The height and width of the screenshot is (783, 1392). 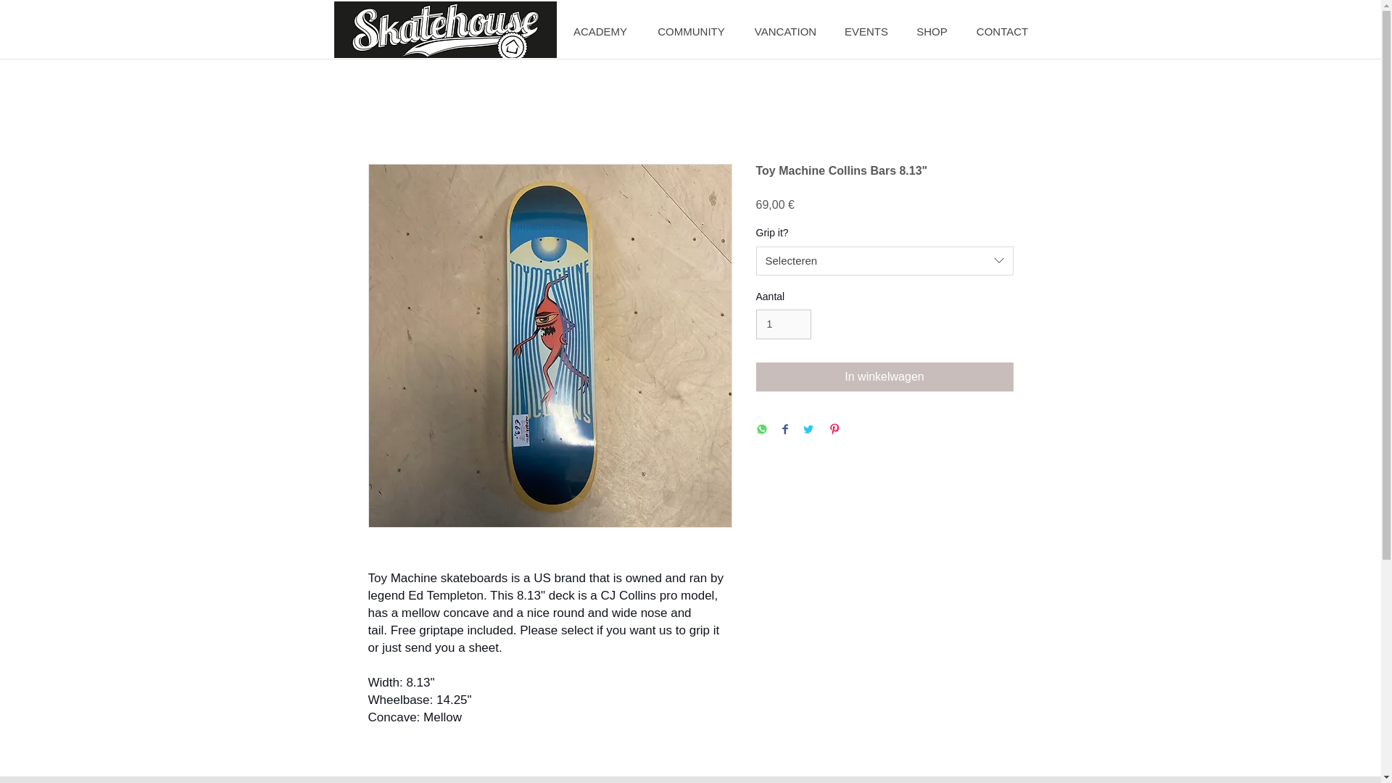 What do you see at coordinates (784, 32) in the screenshot?
I see `VANCATION` at bounding box center [784, 32].